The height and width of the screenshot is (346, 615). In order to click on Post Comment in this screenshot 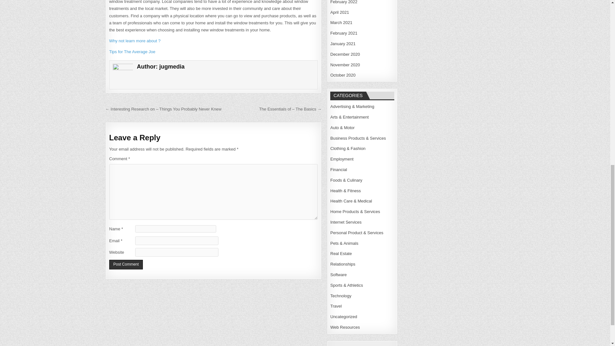, I will do `click(126, 265)`.